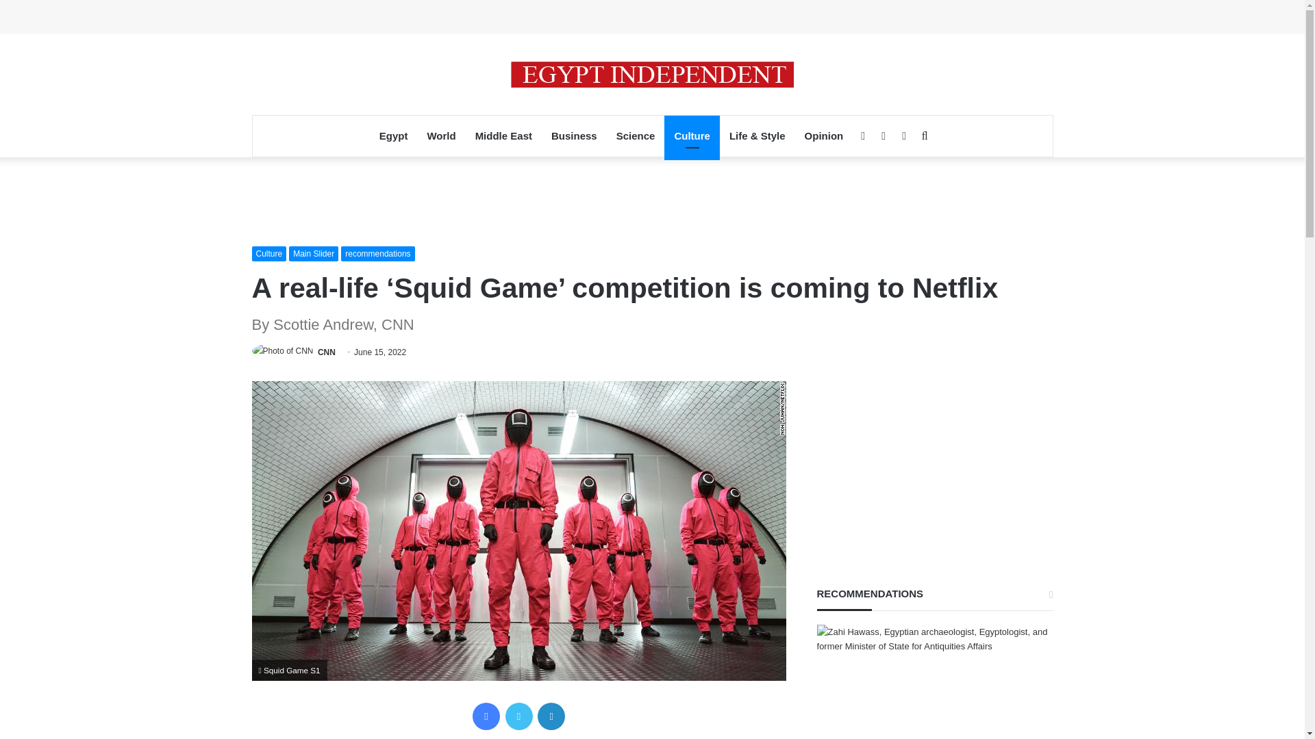 The width and height of the screenshot is (1315, 739). I want to click on CNN, so click(326, 352).